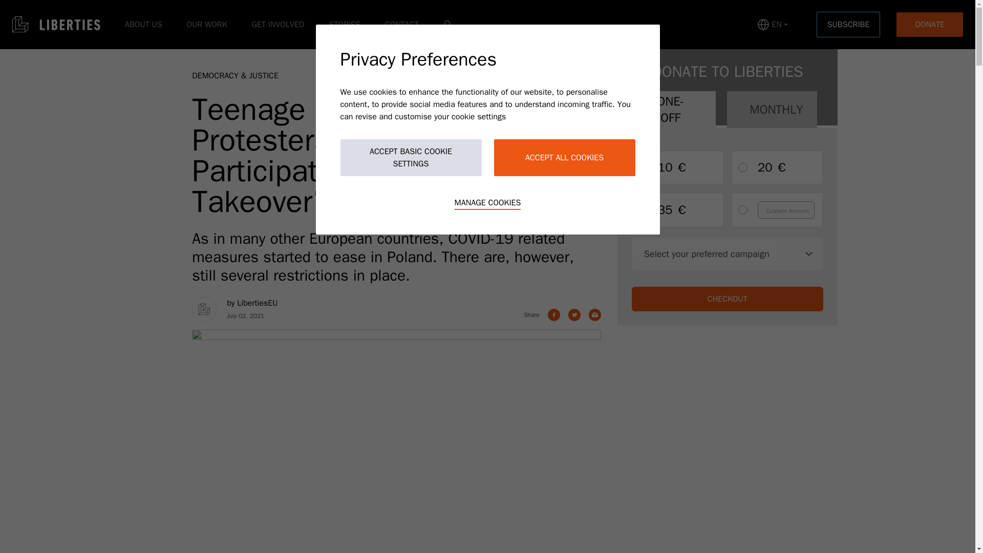  I want to click on OUR WORK, so click(207, 25).